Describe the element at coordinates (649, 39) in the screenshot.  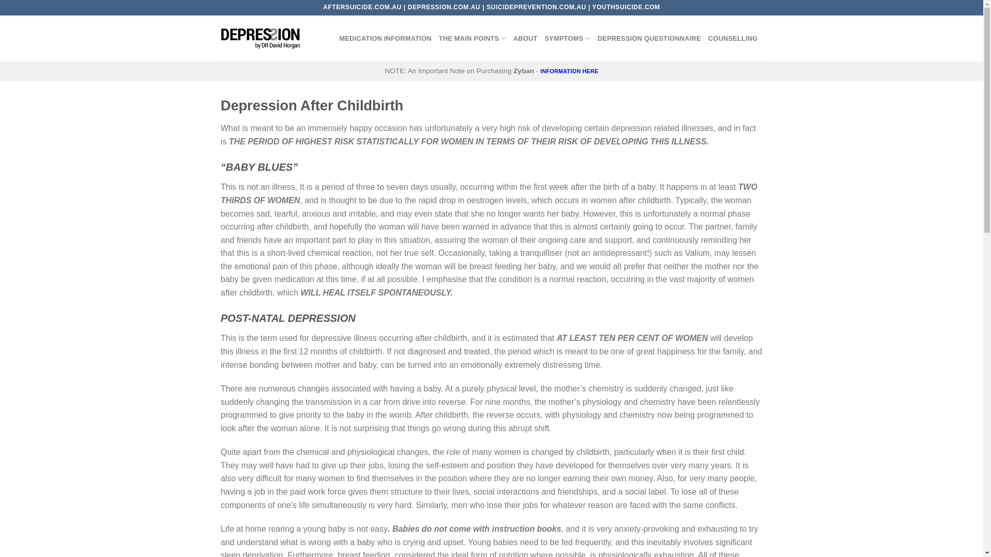
I see `DEPRESSION QUESTIONNAIRE` at that location.